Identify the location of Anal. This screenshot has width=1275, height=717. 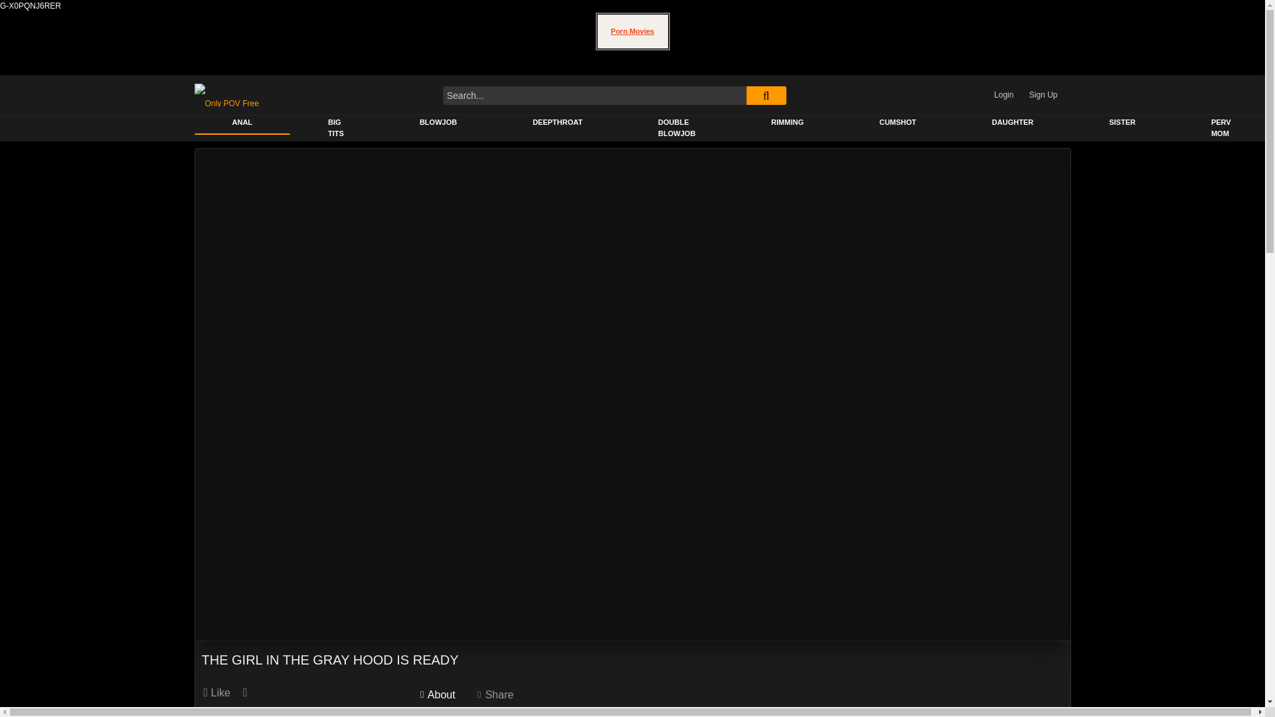
(242, 123).